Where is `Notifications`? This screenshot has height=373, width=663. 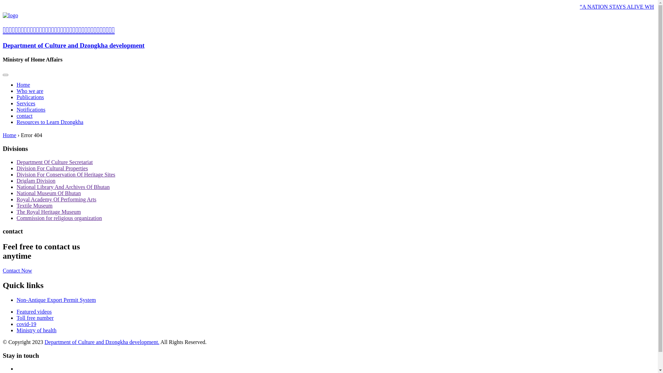 Notifications is located at coordinates (31, 110).